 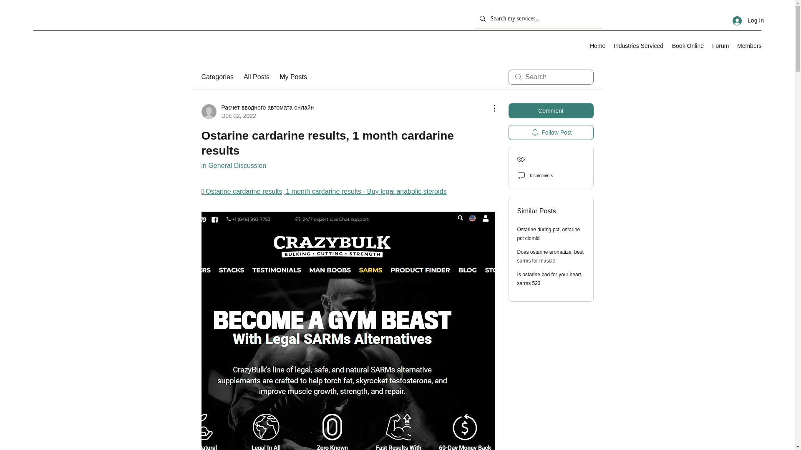 What do you see at coordinates (233, 165) in the screenshot?
I see `in General Discussion` at bounding box center [233, 165].